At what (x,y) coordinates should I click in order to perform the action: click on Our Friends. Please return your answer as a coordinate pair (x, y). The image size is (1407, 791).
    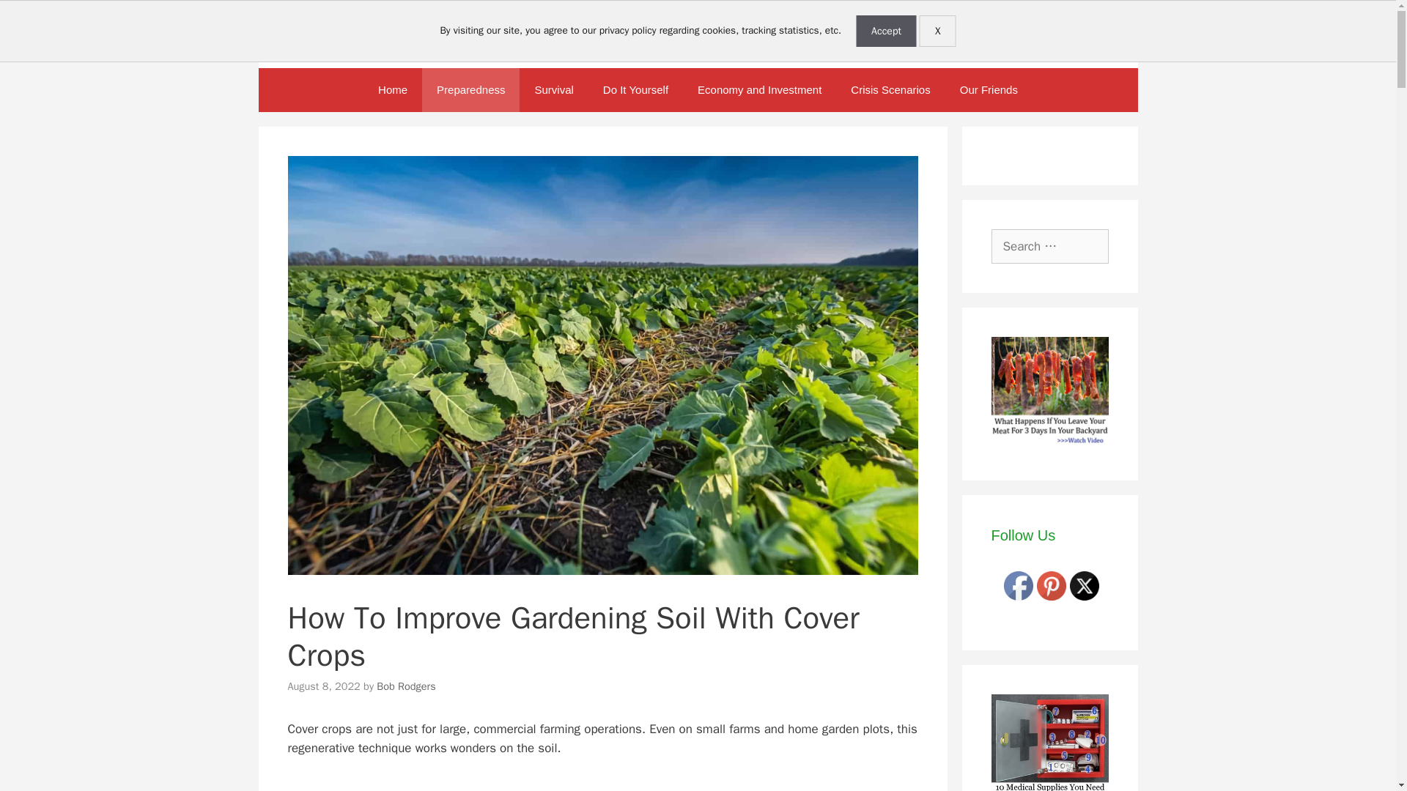
    Looking at the image, I should click on (989, 89).